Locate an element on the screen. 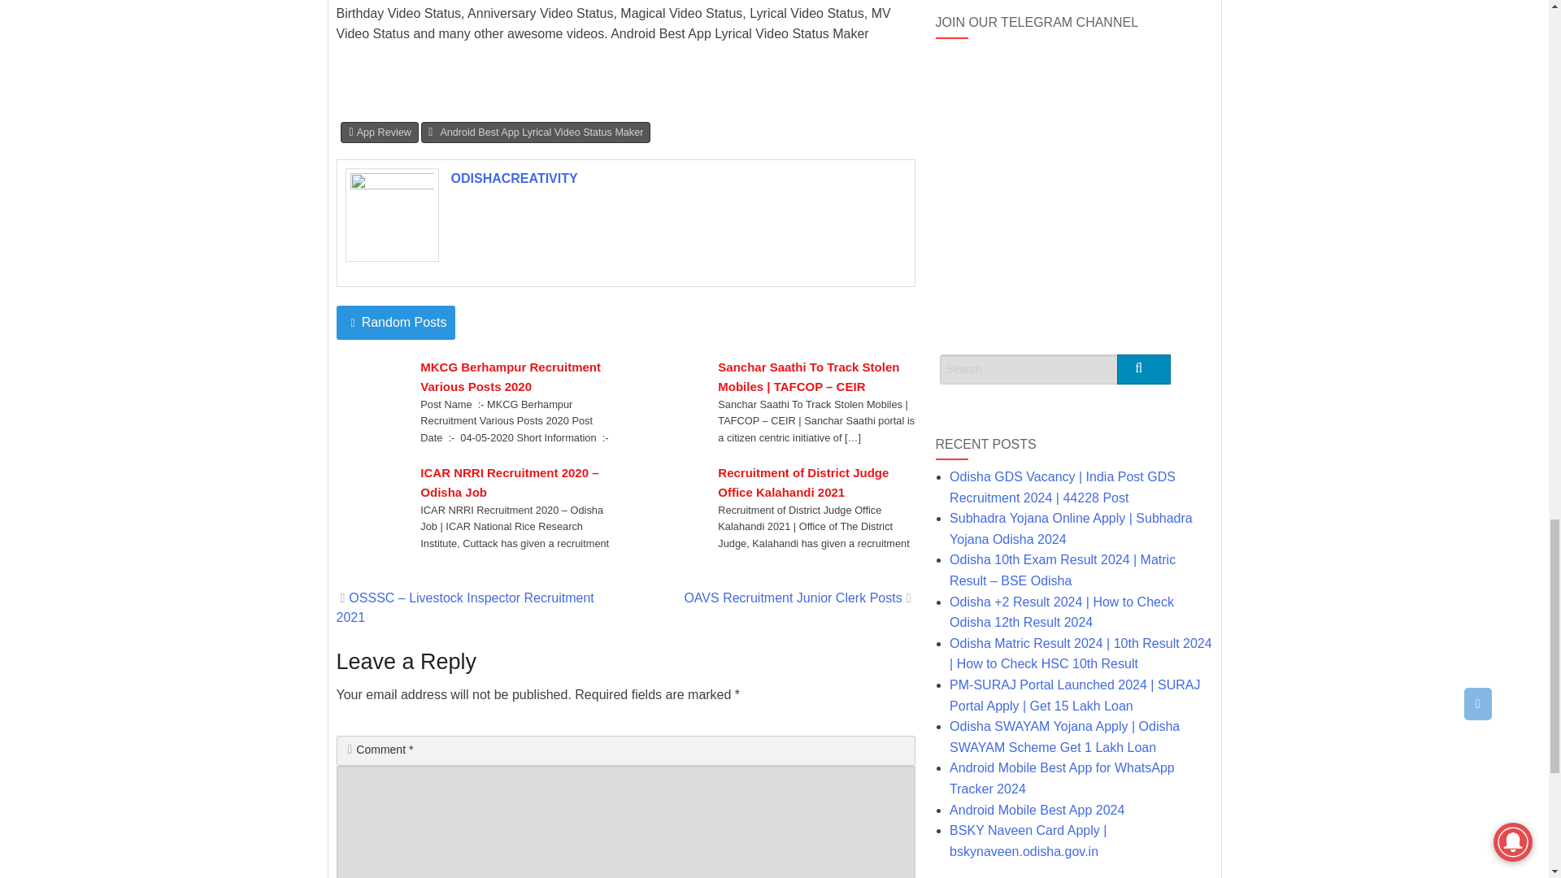  Android Best App Lyrical Video Status Maker is located at coordinates (536, 133).